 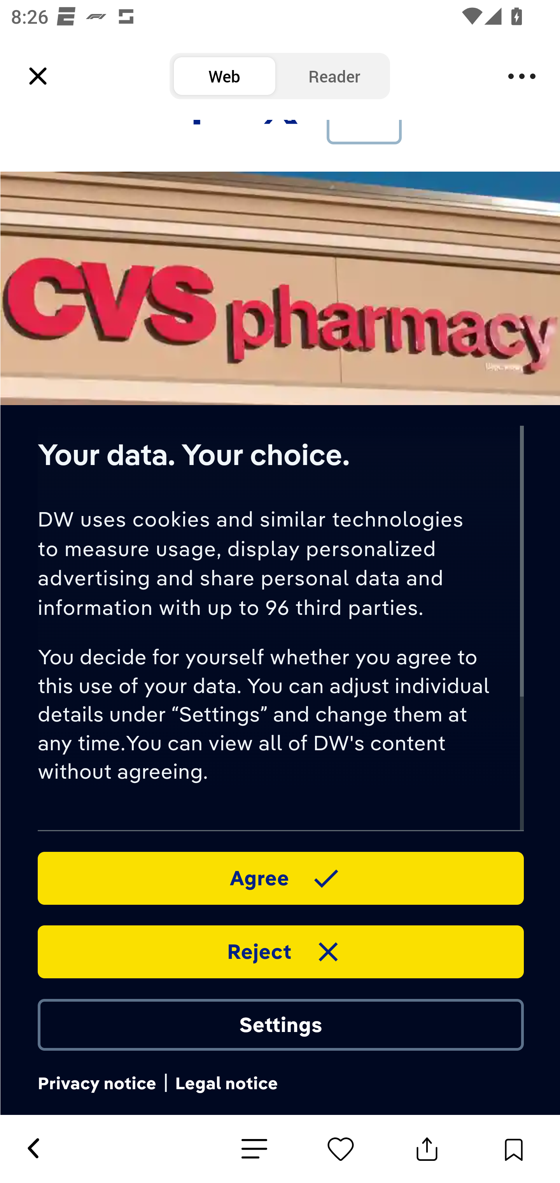 What do you see at coordinates (280, 951) in the screenshot?
I see `Reject` at bounding box center [280, 951].